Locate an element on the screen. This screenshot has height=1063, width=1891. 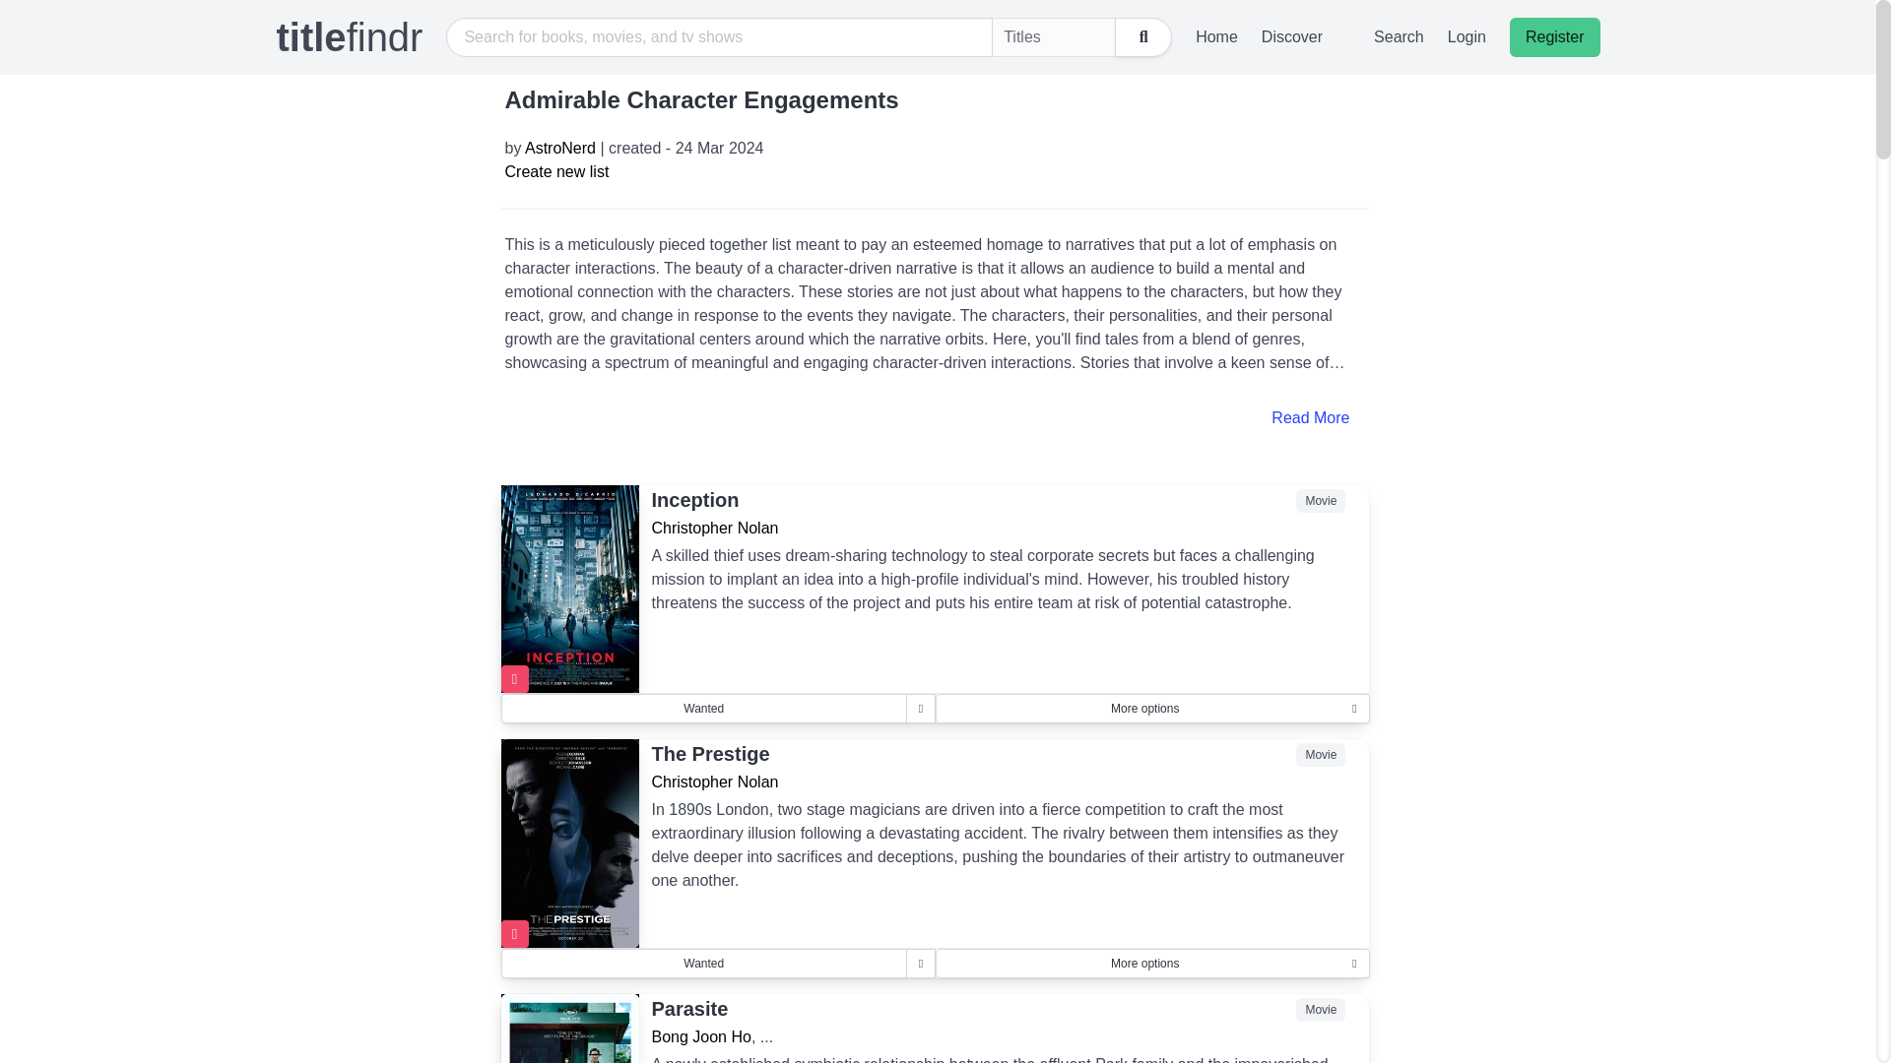
Christopher Nolan is located at coordinates (713, 782).